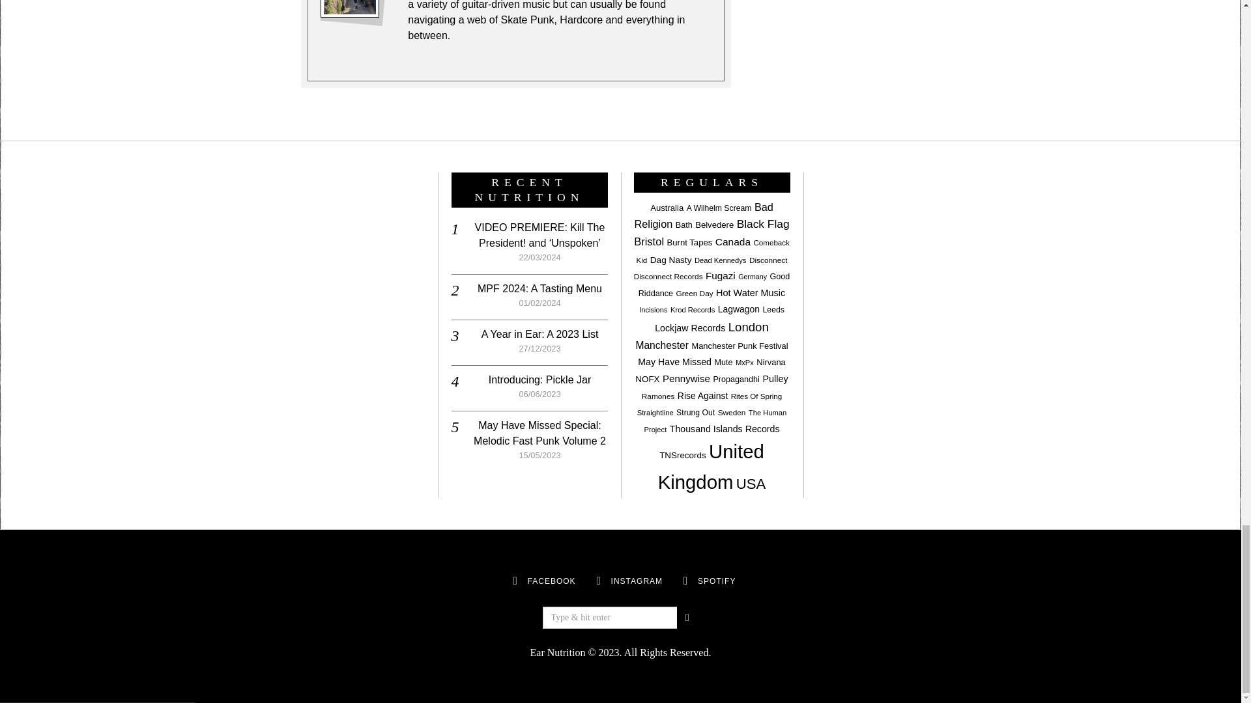 The image size is (1251, 703). I want to click on Go, so click(687, 617).